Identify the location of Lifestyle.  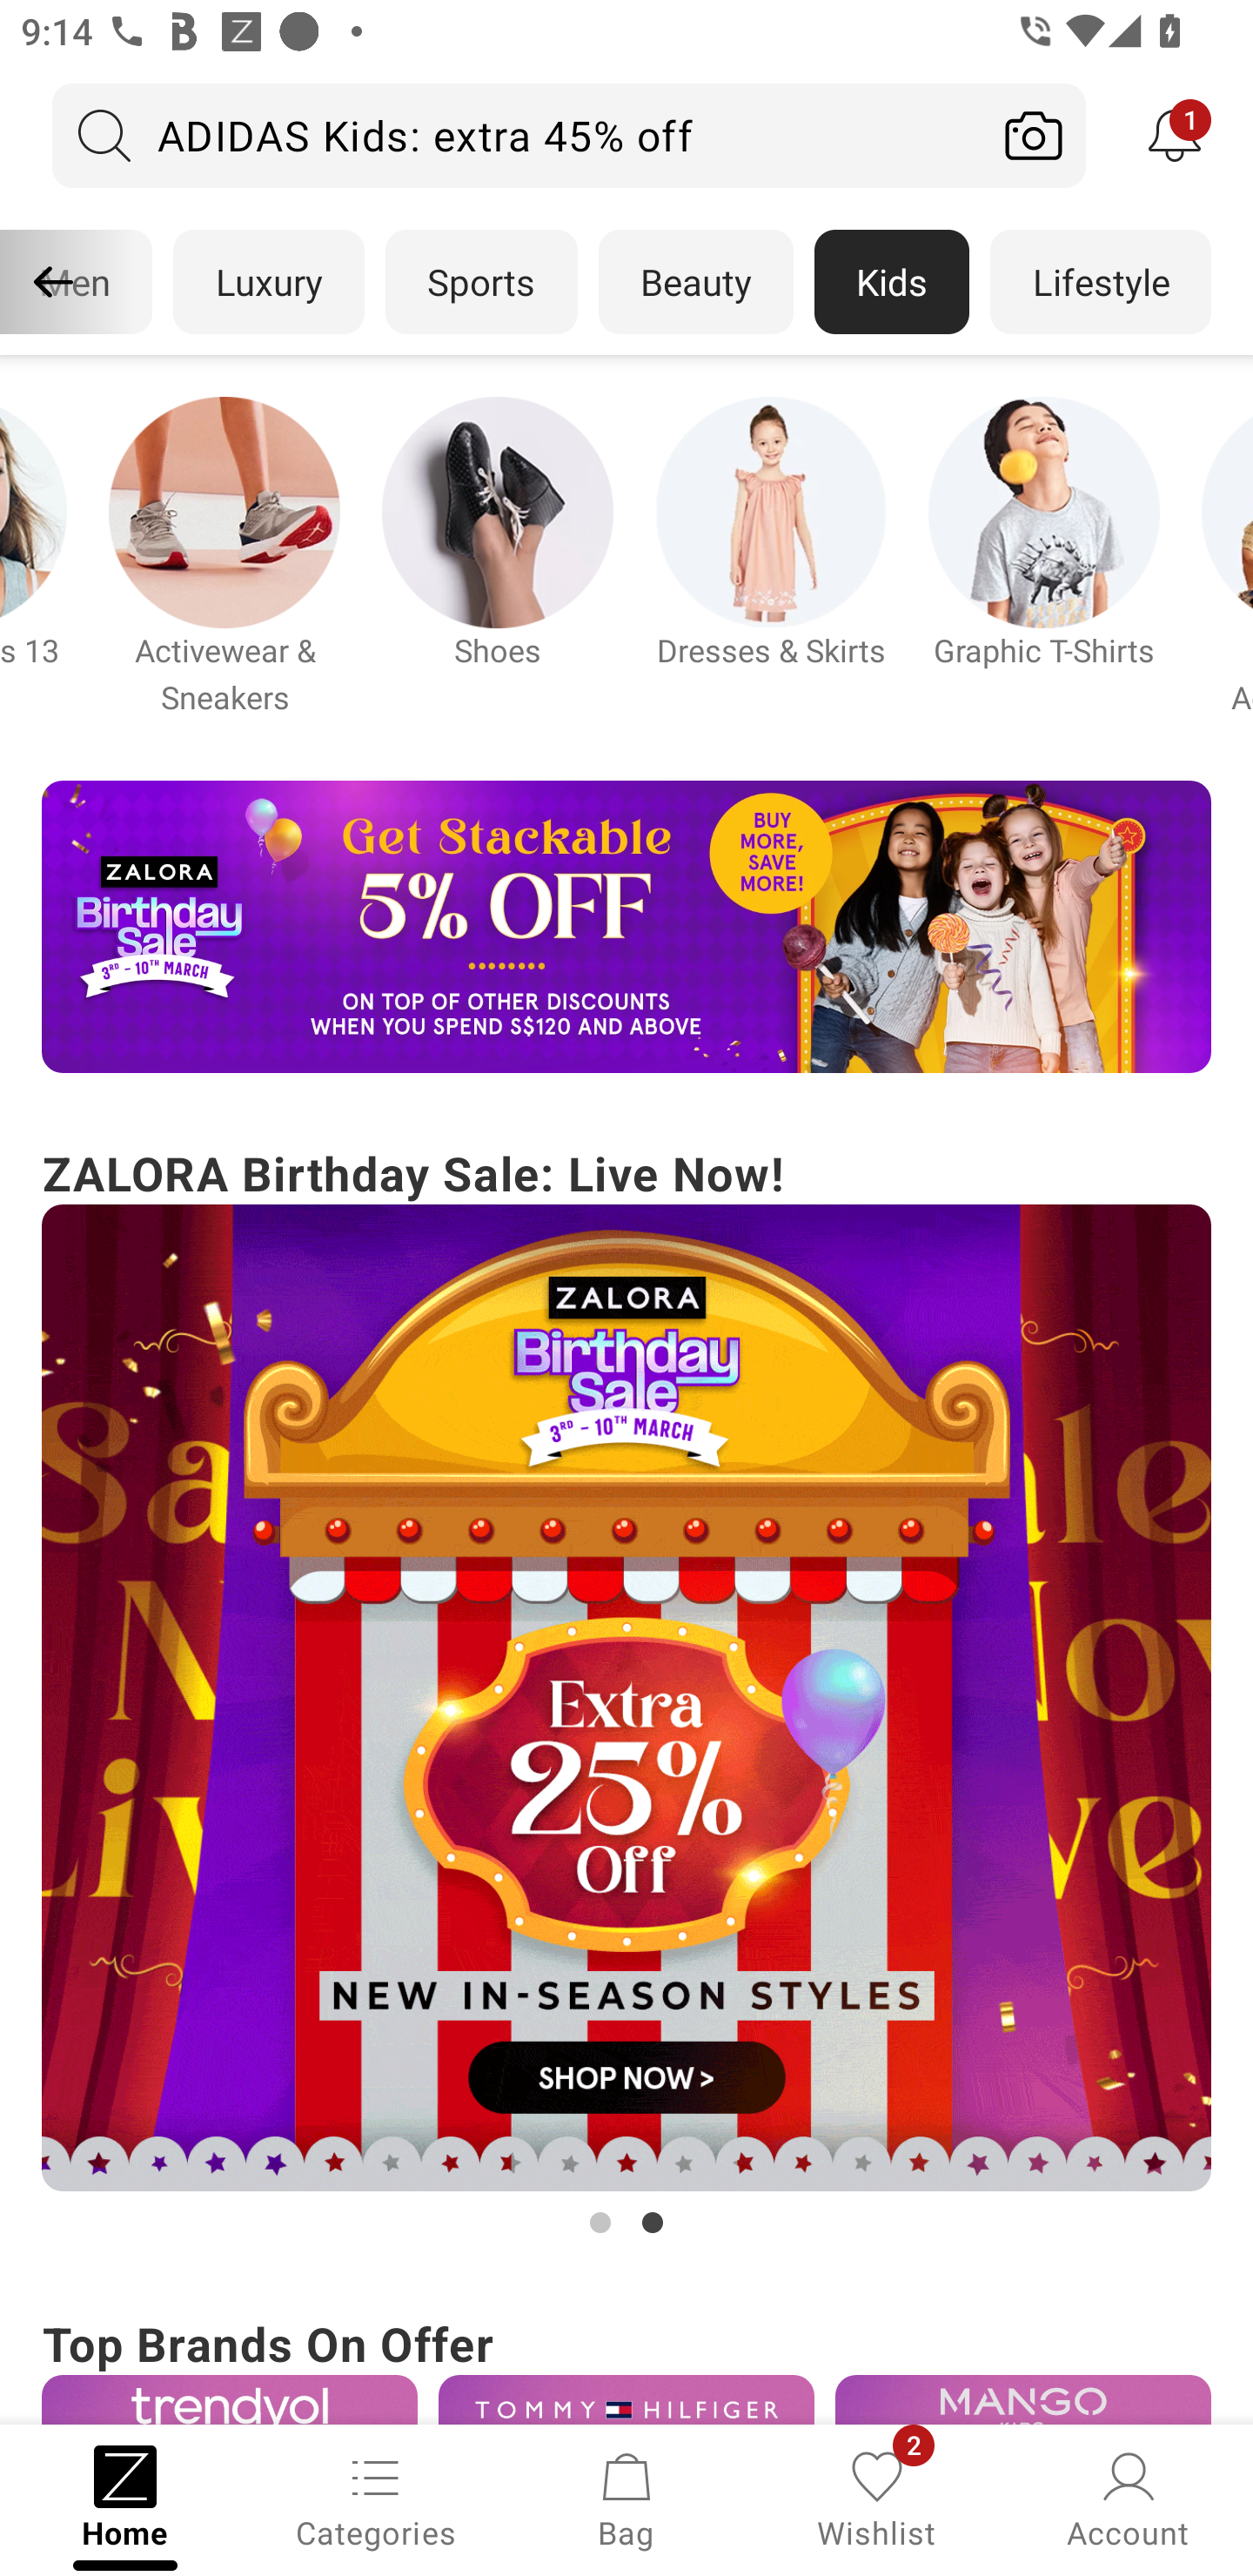
(1100, 282).